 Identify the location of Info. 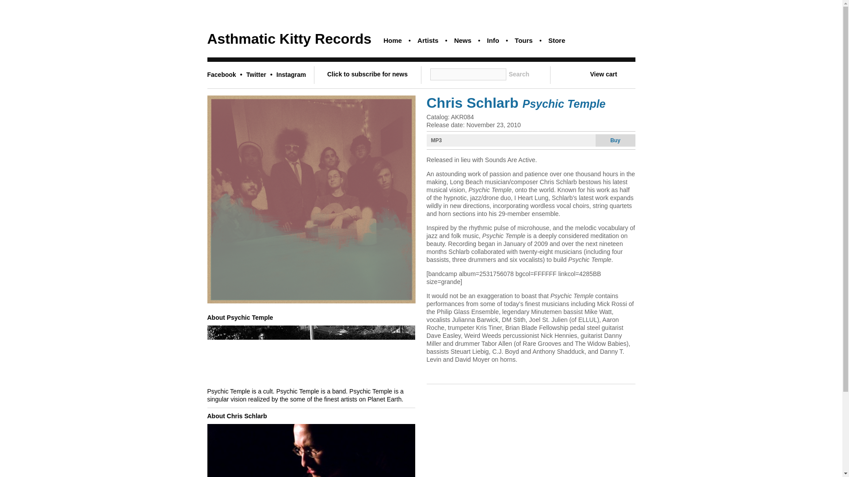
(493, 40).